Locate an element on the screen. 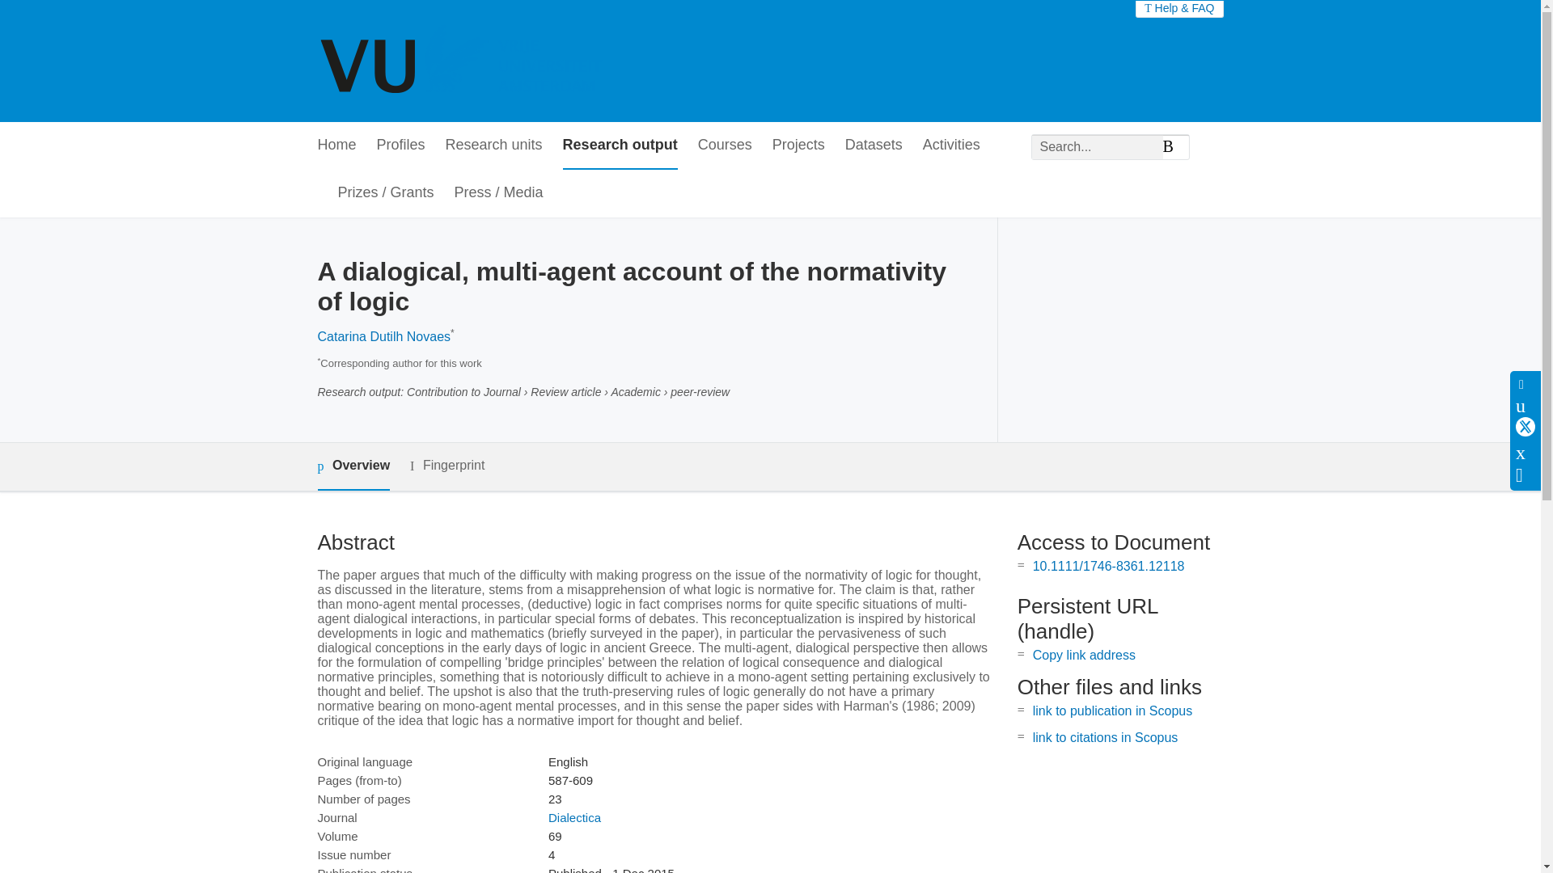 This screenshot has width=1553, height=873. Catarina Dutilh Novaes is located at coordinates (383, 336).